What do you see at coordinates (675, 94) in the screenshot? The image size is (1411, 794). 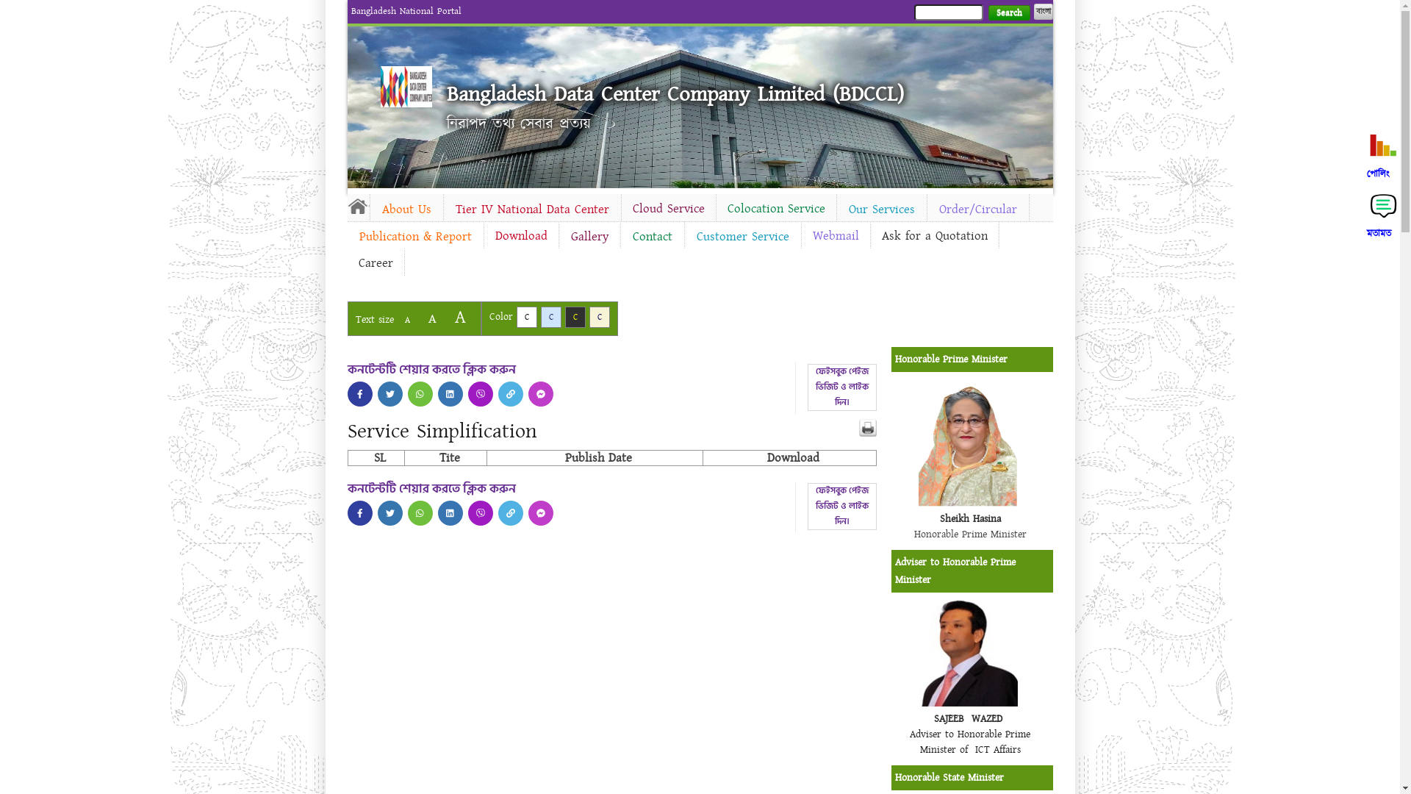 I see `Bangladesh Data Center Company Limited (BDCCL)` at bounding box center [675, 94].